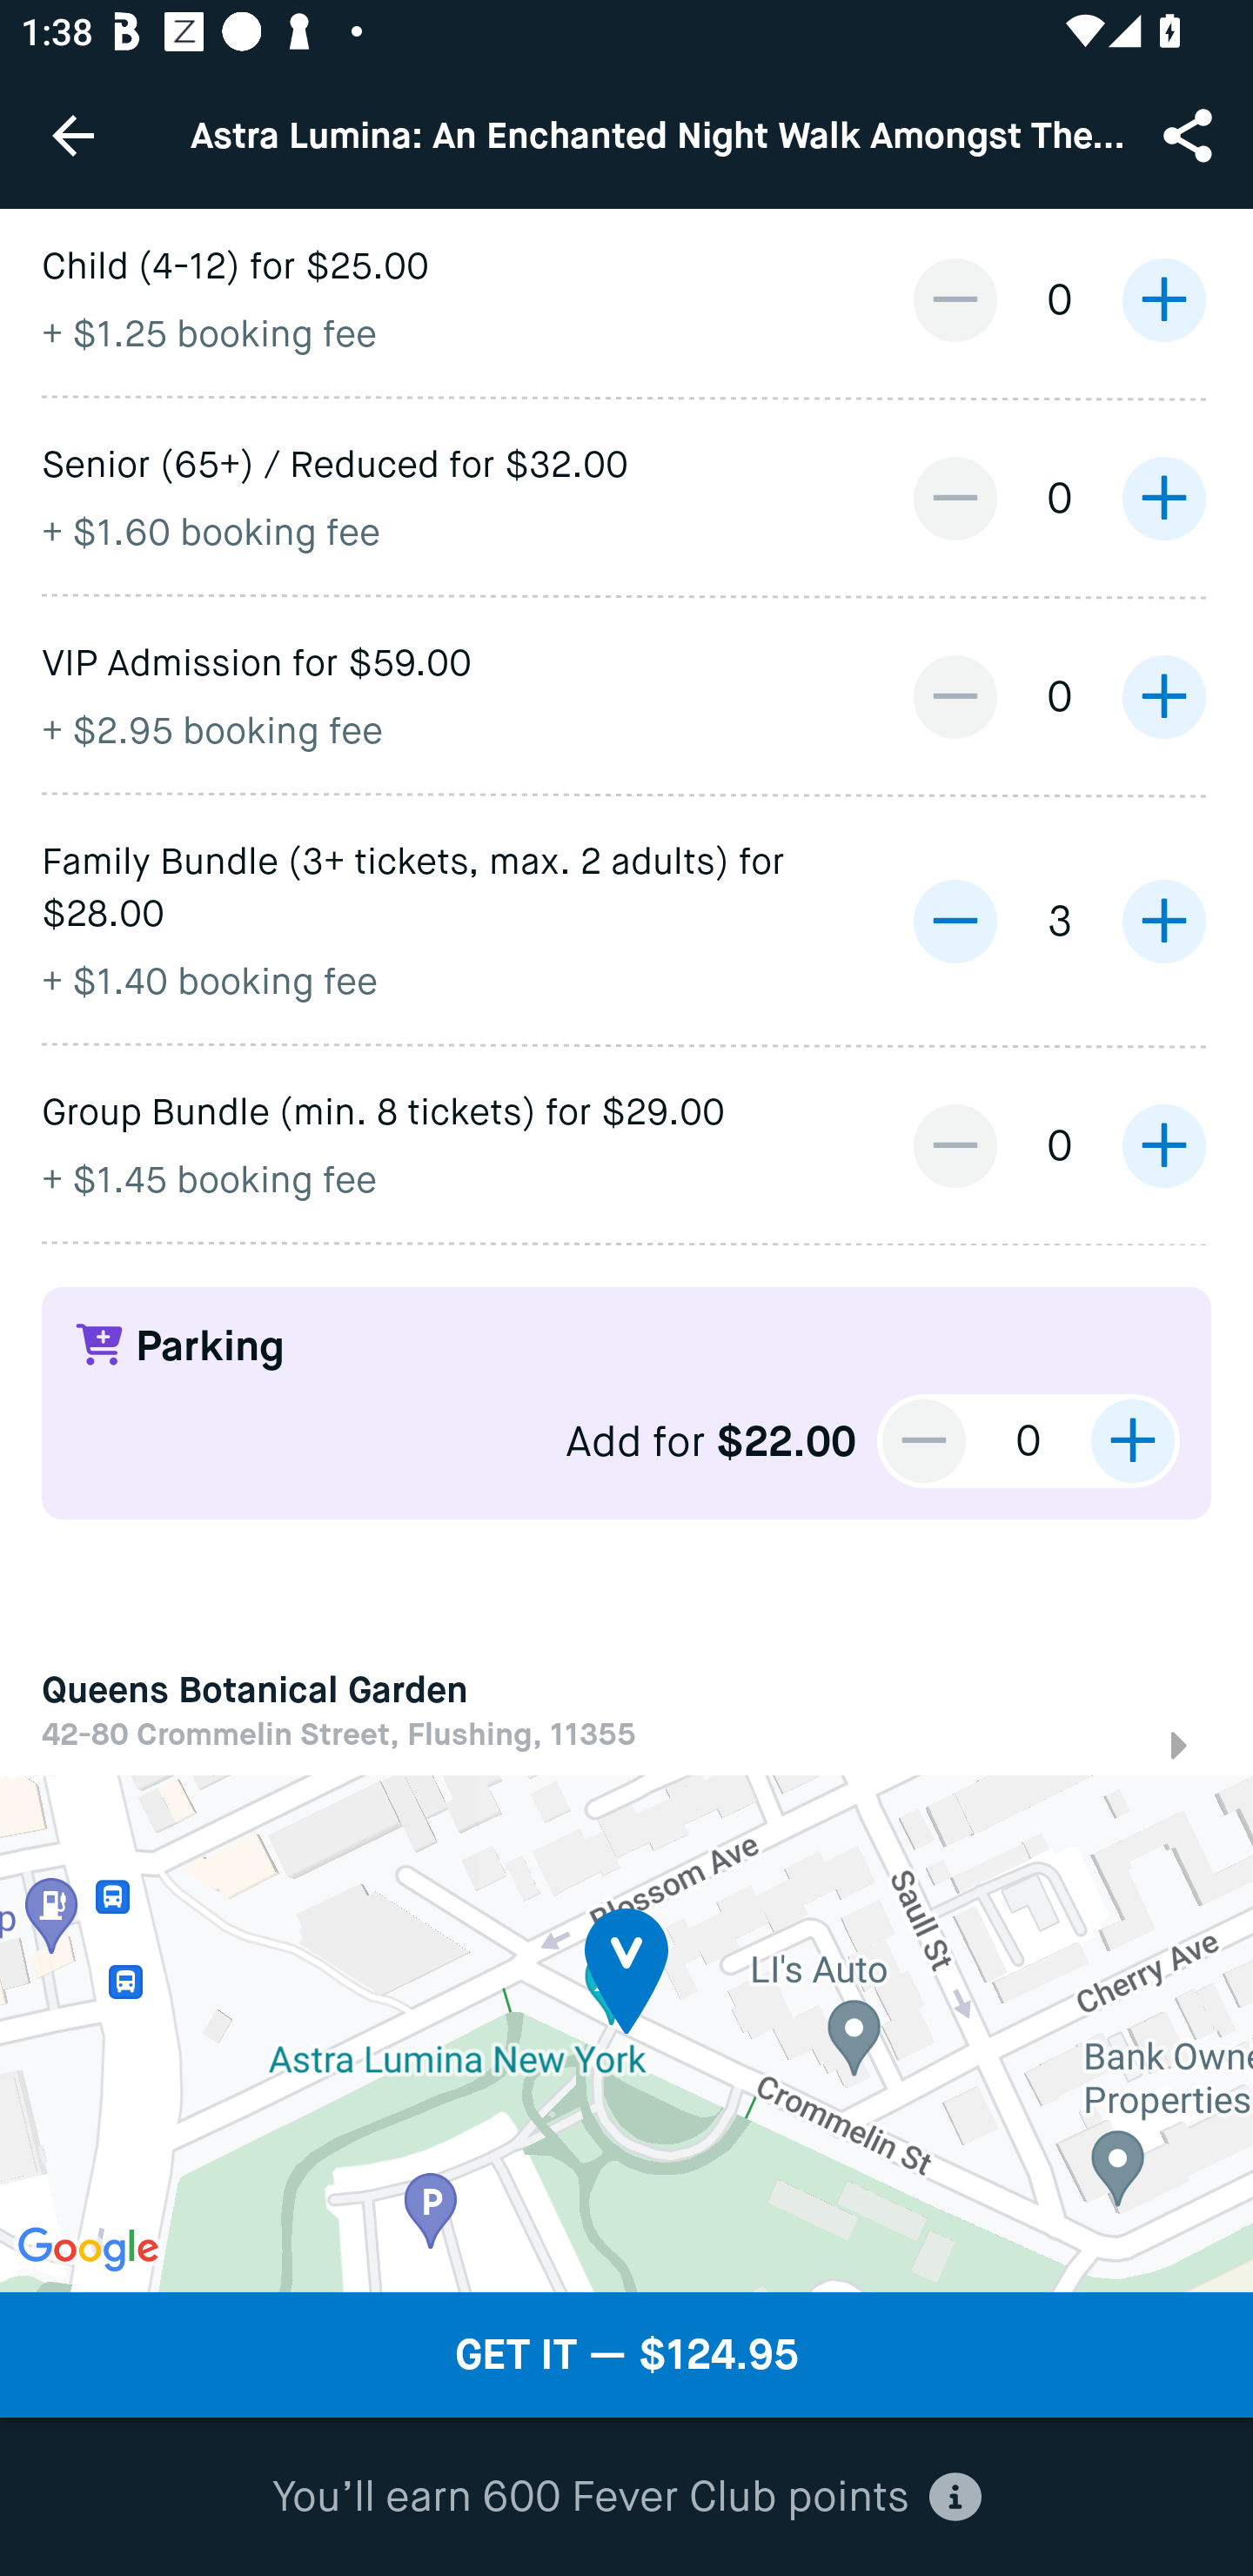  I want to click on increase, so click(1163, 498).